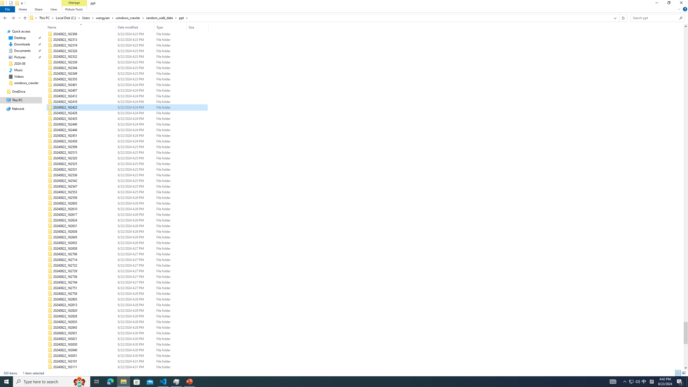 The width and height of the screenshot is (688, 387). Describe the element at coordinates (135, 373) in the screenshot. I see `Date modified` at that location.